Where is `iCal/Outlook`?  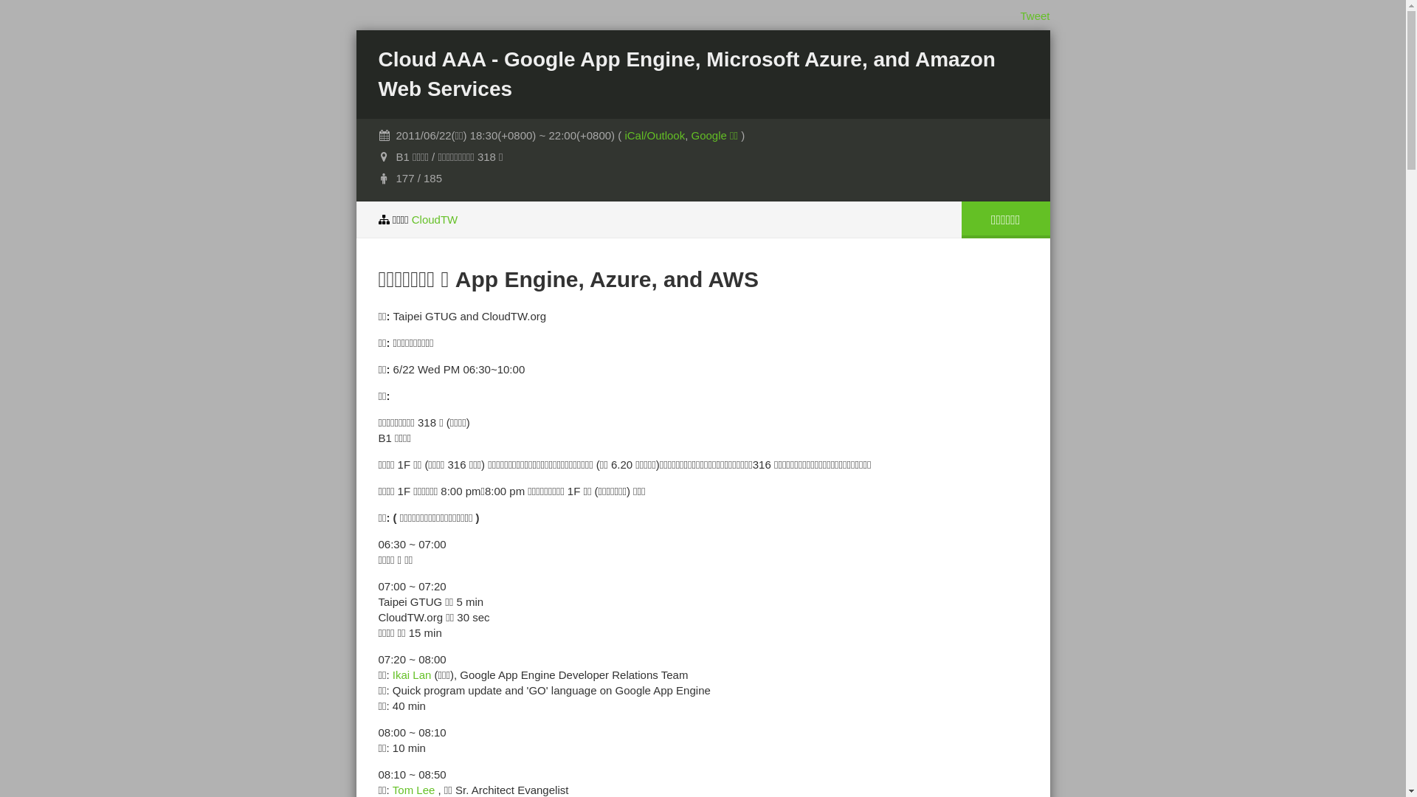 iCal/Outlook is located at coordinates (655, 136).